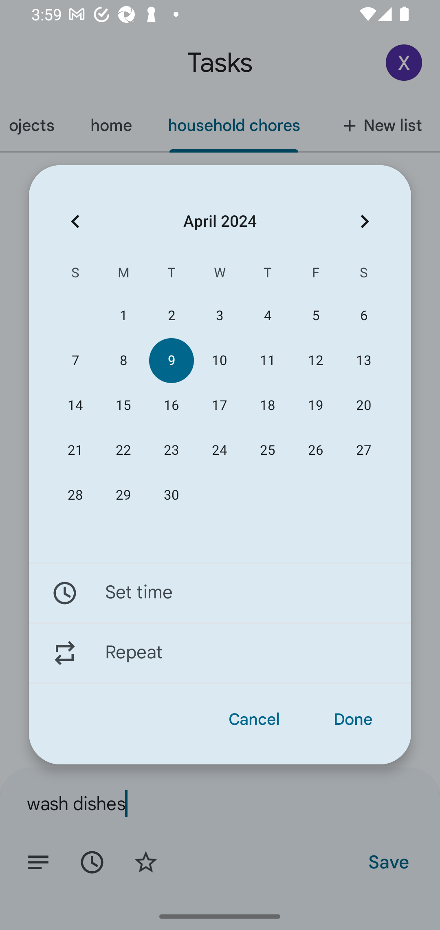 Image resolution: width=440 pixels, height=930 pixels. What do you see at coordinates (75, 495) in the screenshot?
I see `28 28 April 2024` at bounding box center [75, 495].